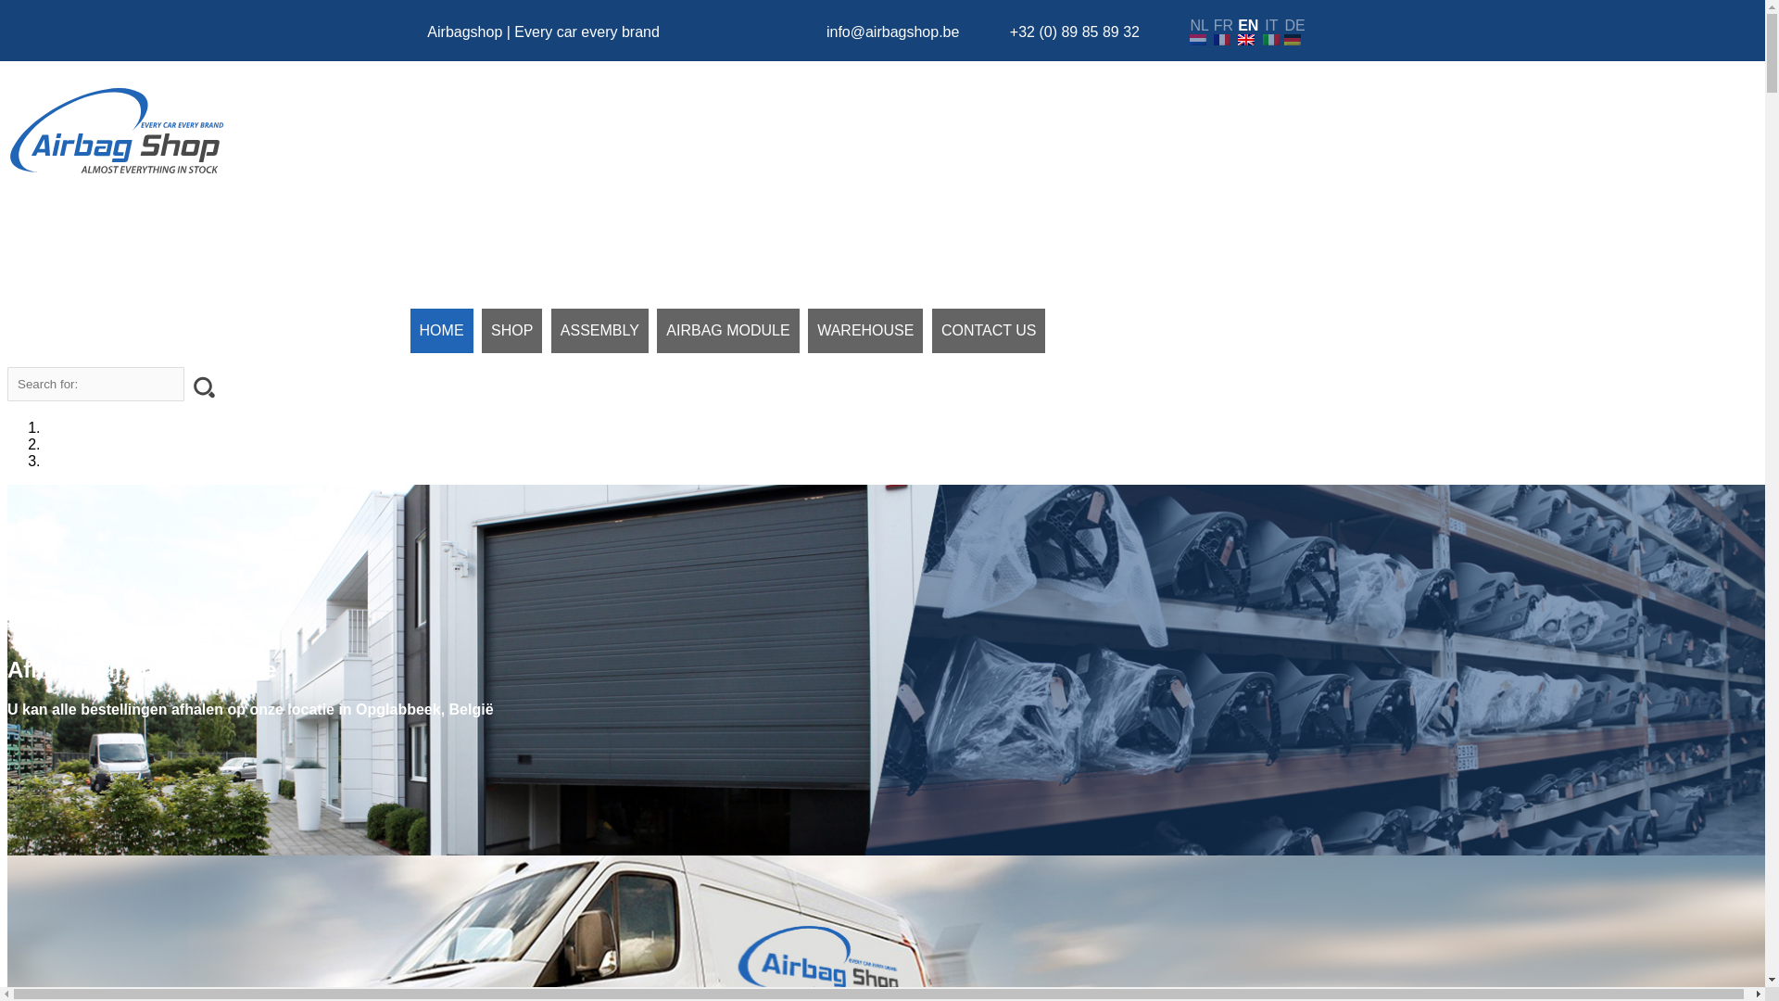 The width and height of the screenshot is (1779, 1001). What do you see at coordinates (1248, 32) in the screenshot?
I see `EN` at bounding box center [1248, 32].